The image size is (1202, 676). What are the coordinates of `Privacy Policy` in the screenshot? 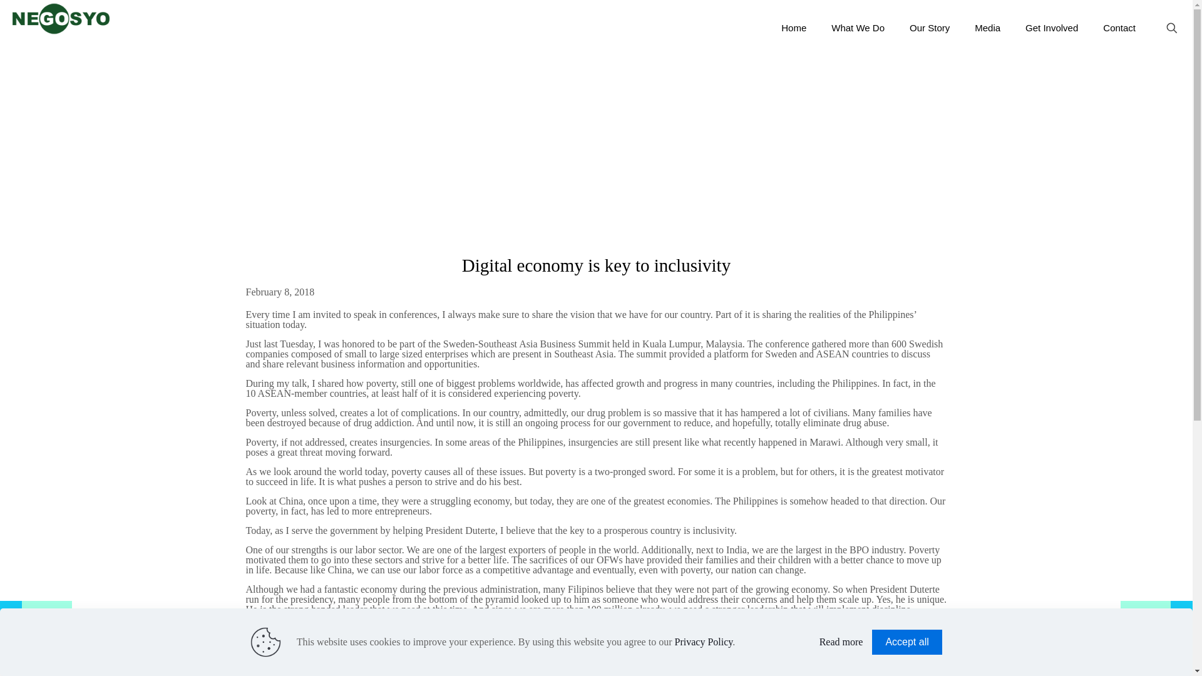 It's located at (704, 642).